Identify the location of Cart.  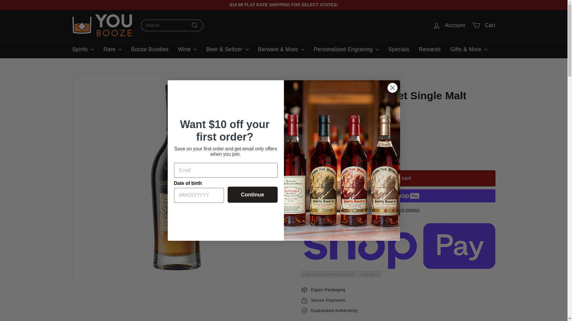
(484, 25).